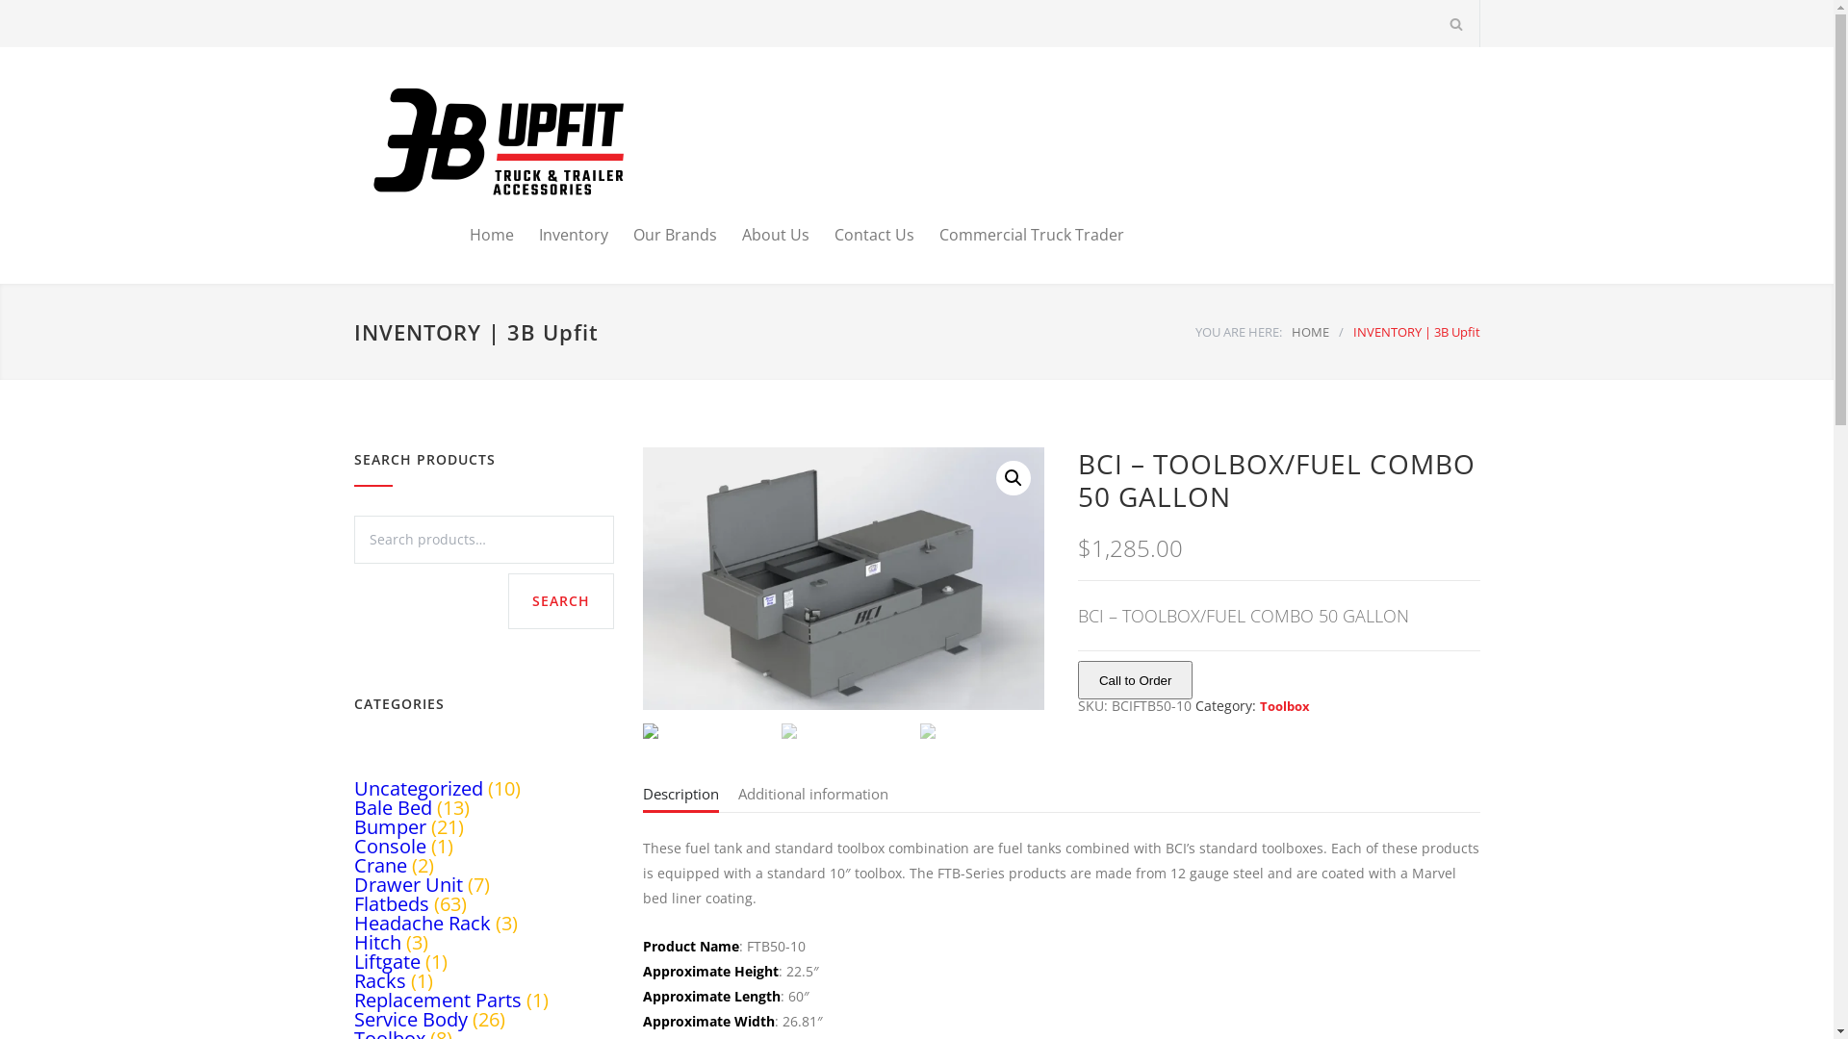  What do you see at coordinates (532, 141) in the screenshot?
I see `3B Upfit` at bounding box center [532, 141].